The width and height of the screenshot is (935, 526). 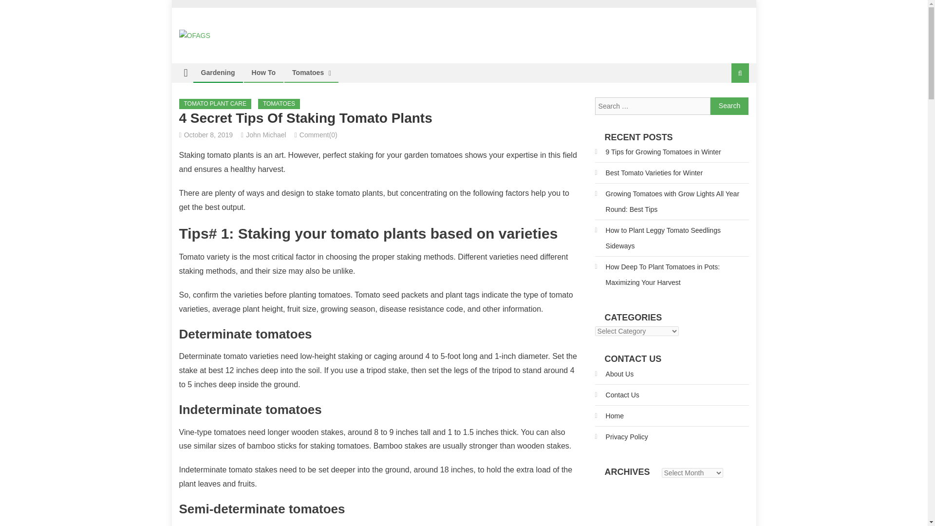 I want to click on TOMATO PLANT CARE, so click(x=215, y=104).